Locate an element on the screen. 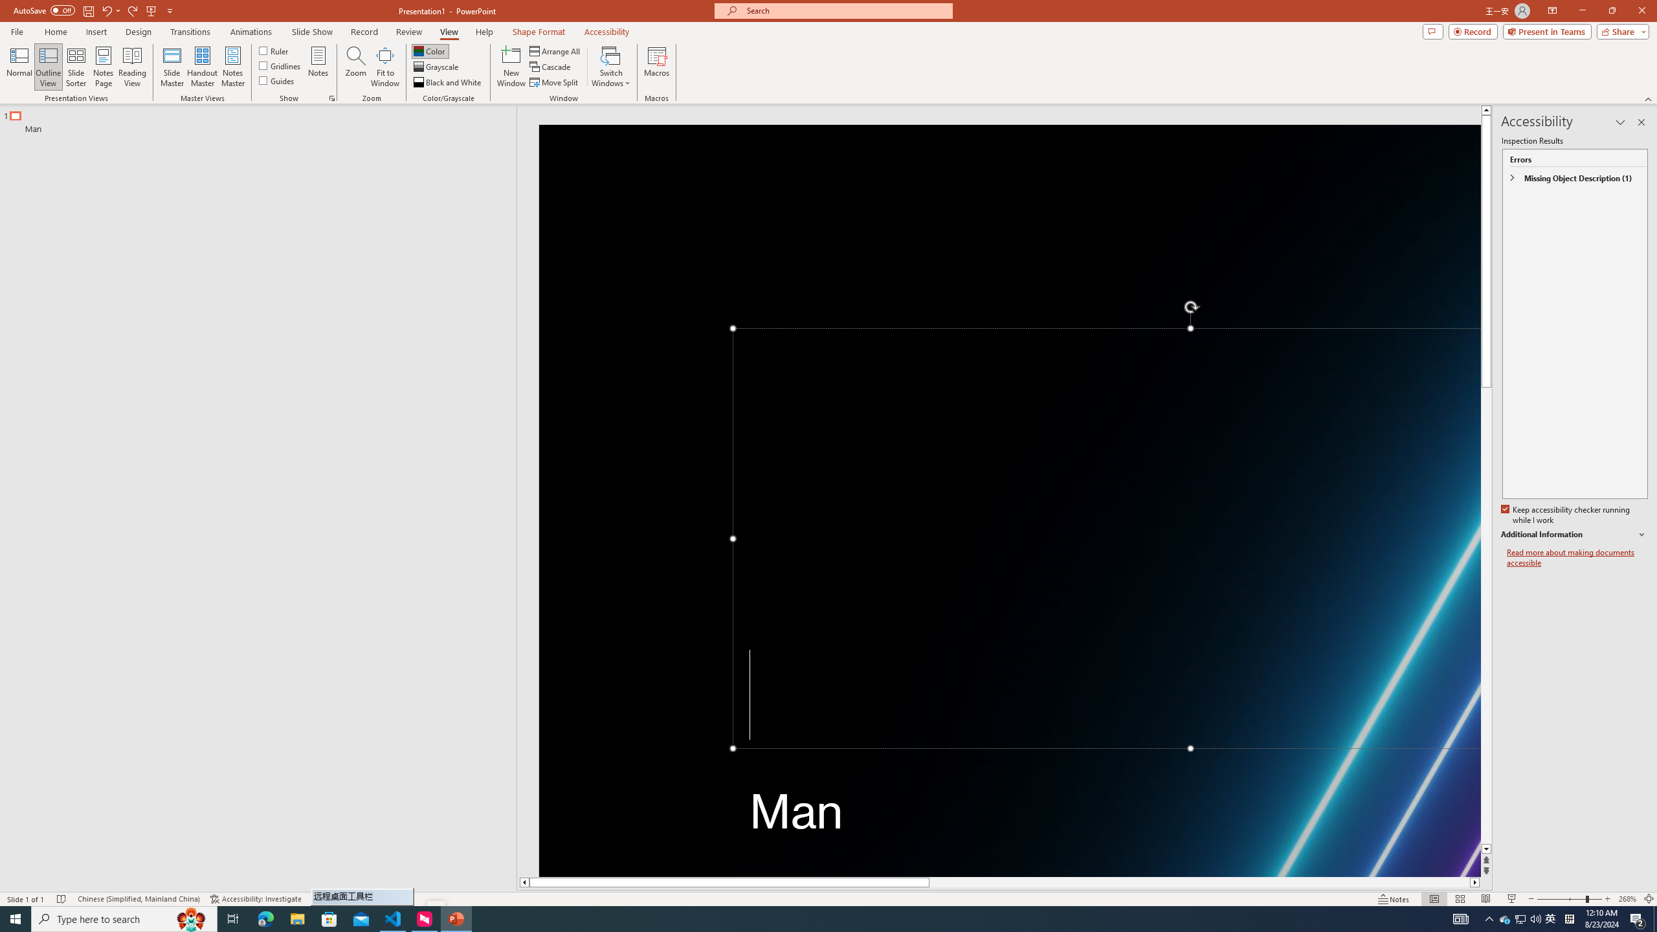 The height and width of the screenshot is (932, 1657). Notes Master is located at coordinates (232, 67).